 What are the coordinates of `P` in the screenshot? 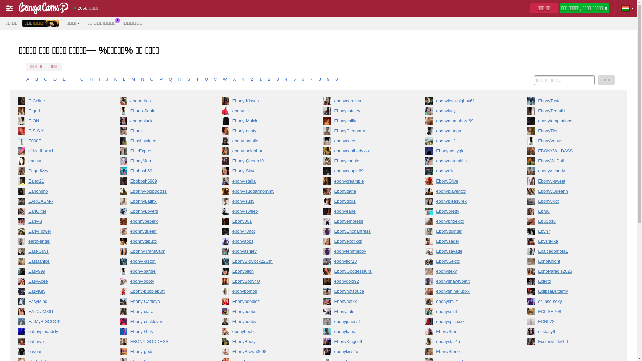 It's located at (161, 79).